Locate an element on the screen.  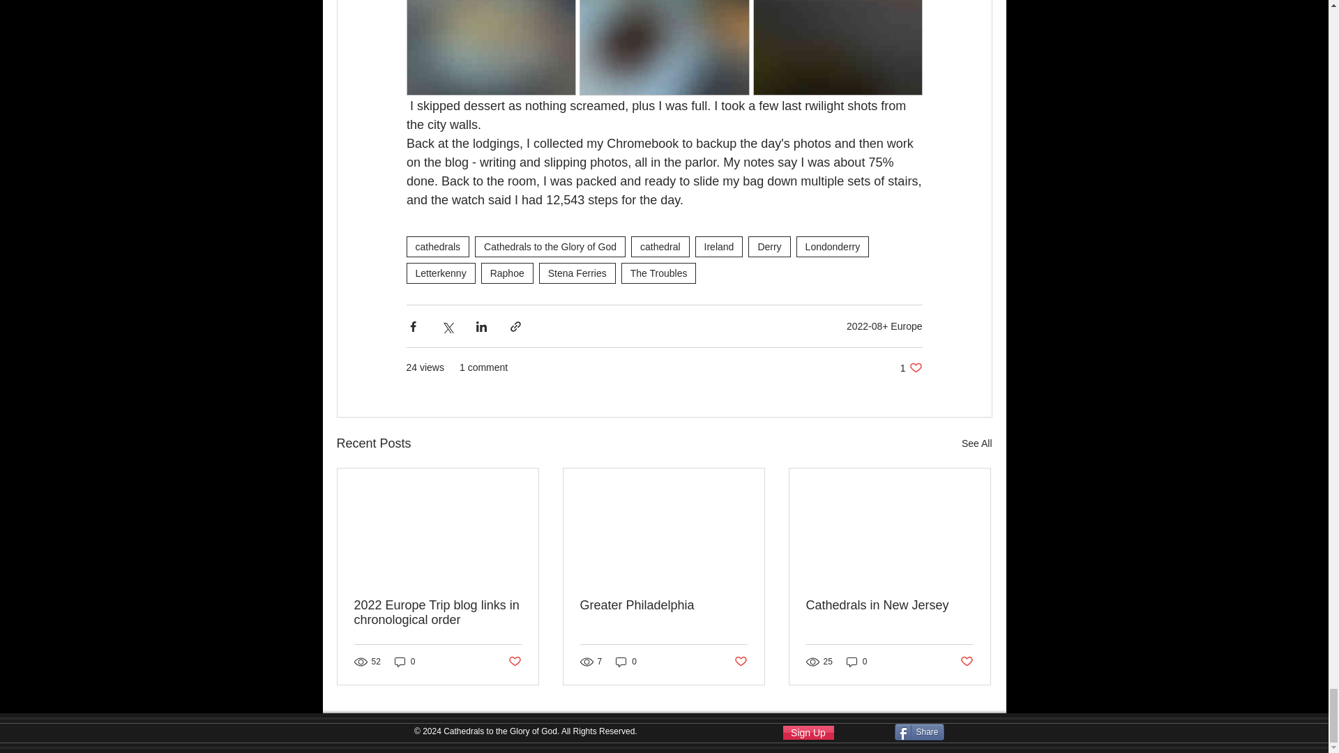
Cathedrals to the Glory of God is located at coordinates (550, 247).